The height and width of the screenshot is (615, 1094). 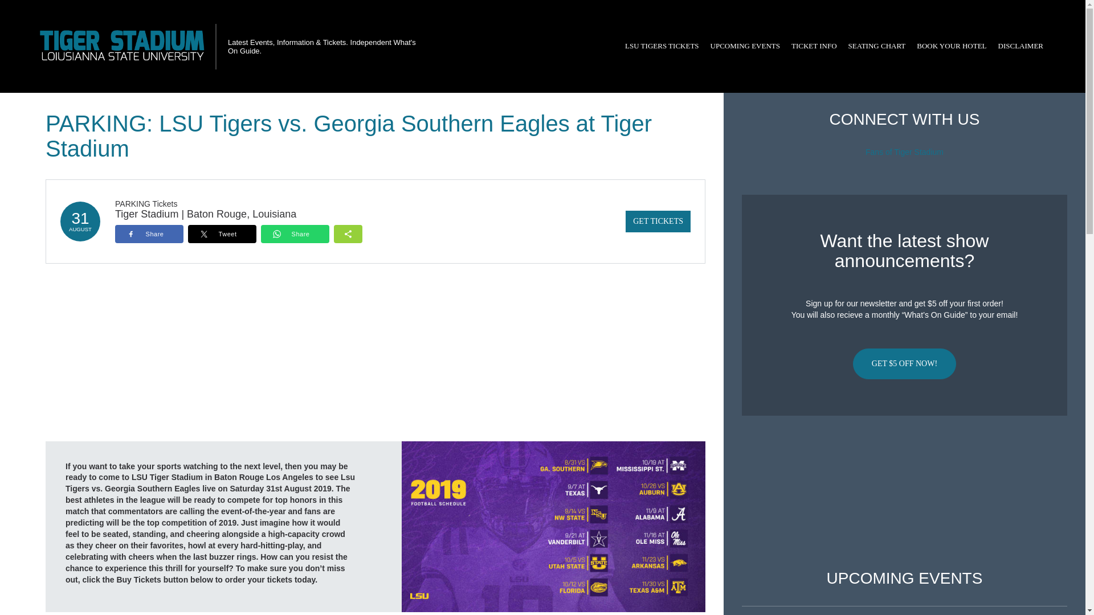 What do you see at coordinates (876, 46) in the screenshot?
I see `SEATING CHART` at bounding box center [876, 46].